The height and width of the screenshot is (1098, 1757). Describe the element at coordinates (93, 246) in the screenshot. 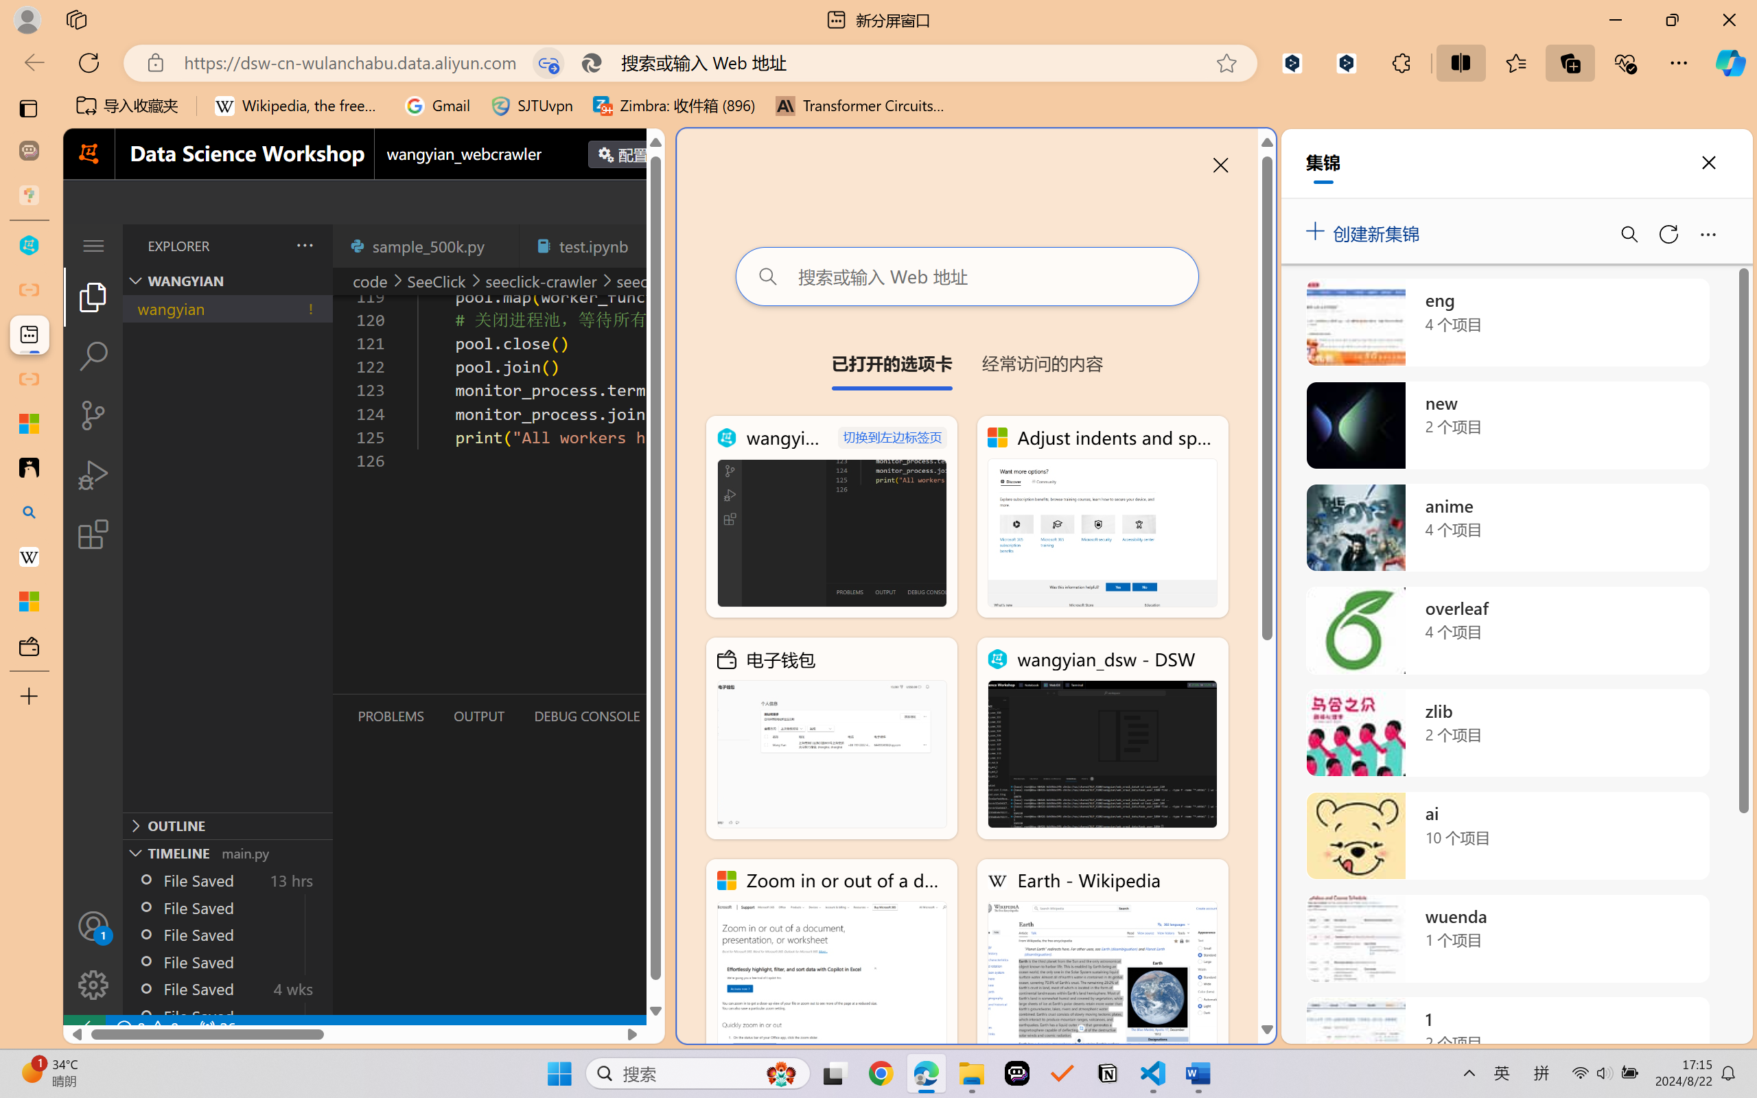

I see `Application Menu` at that location.